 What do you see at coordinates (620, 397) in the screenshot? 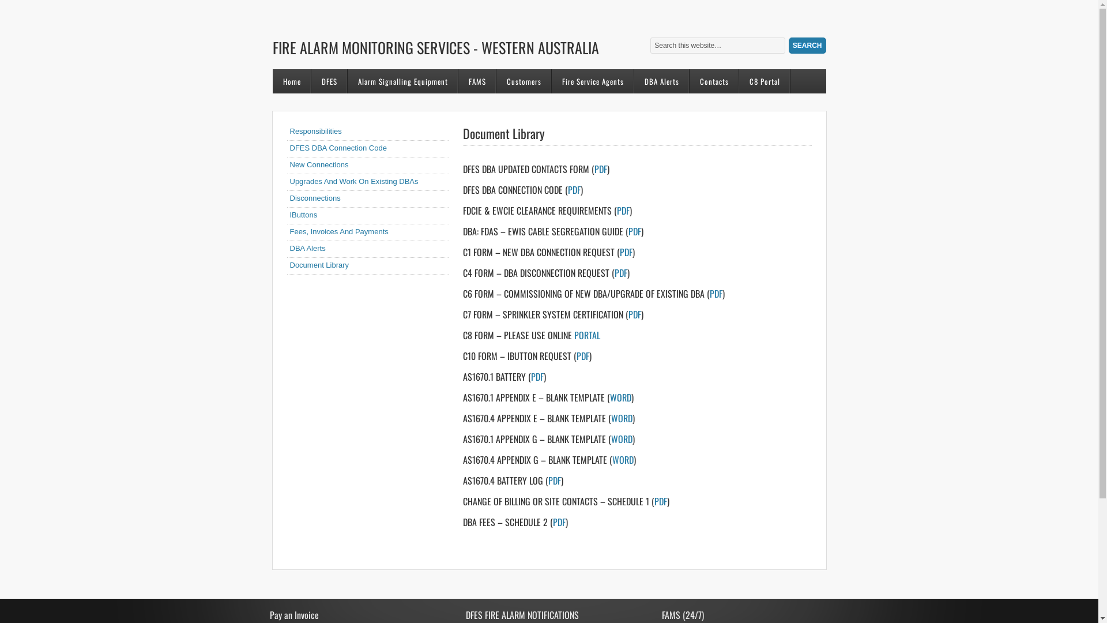
I see `WORD` at bounding box center [620, 397].